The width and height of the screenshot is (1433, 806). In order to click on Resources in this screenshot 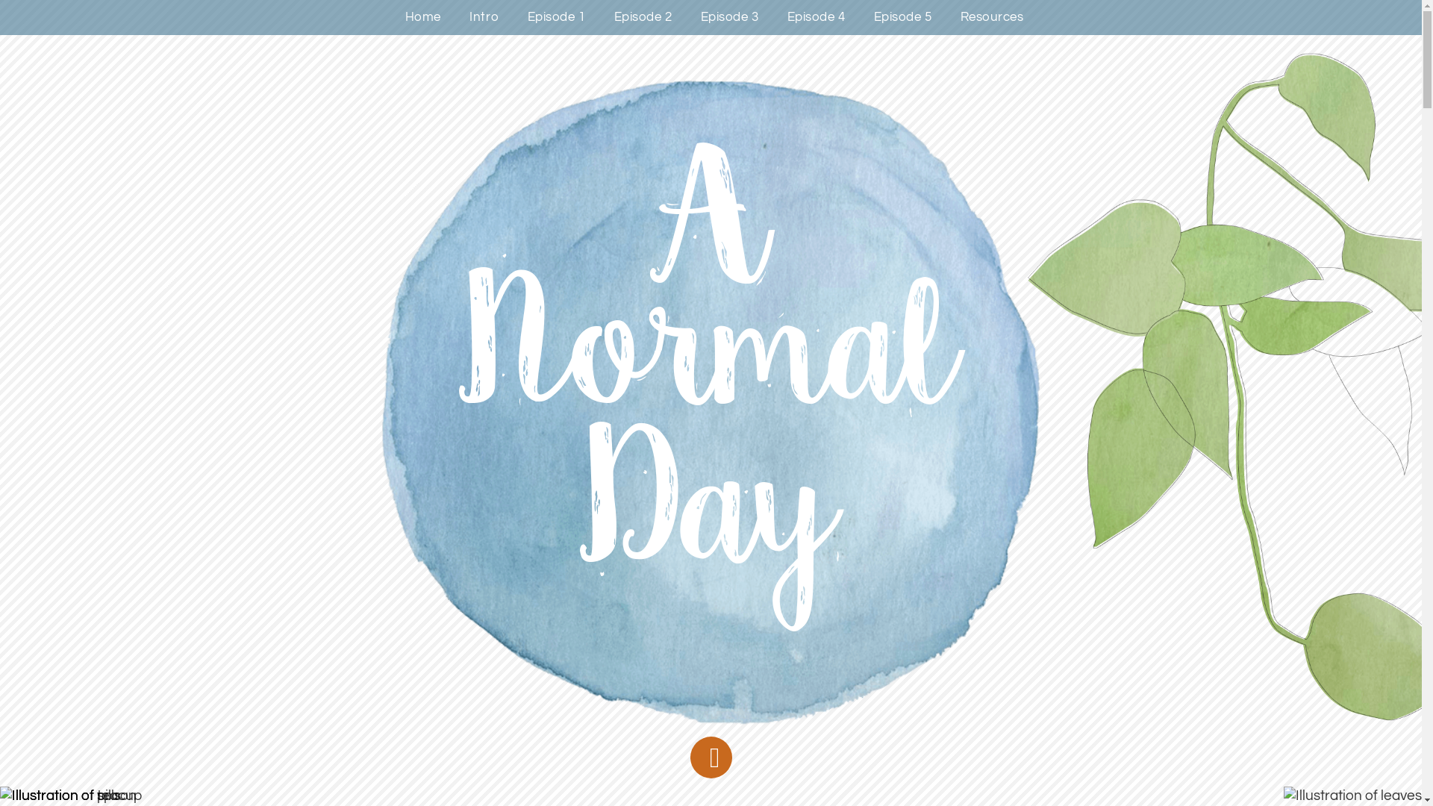, I will do `click(992, 18)`.